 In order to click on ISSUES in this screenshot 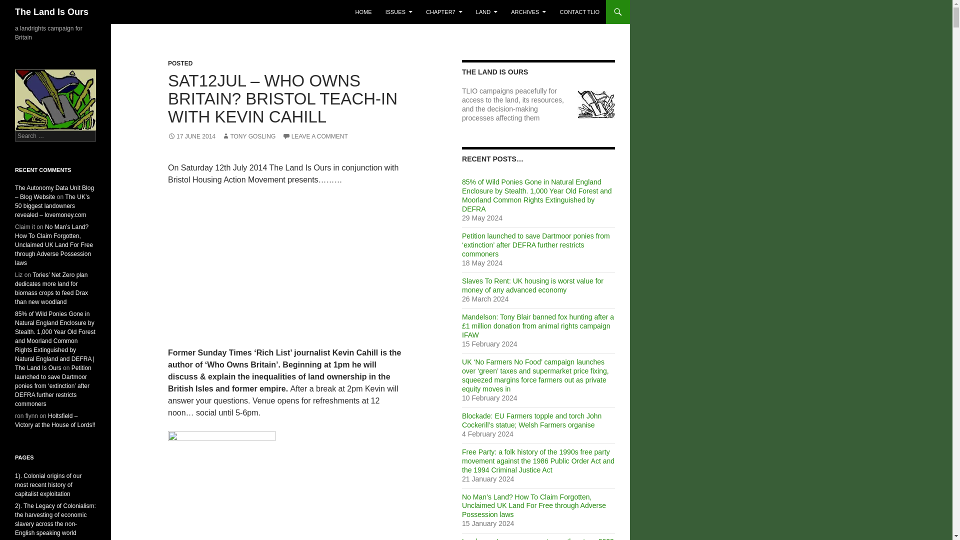, I will do `click(399, 12)`.